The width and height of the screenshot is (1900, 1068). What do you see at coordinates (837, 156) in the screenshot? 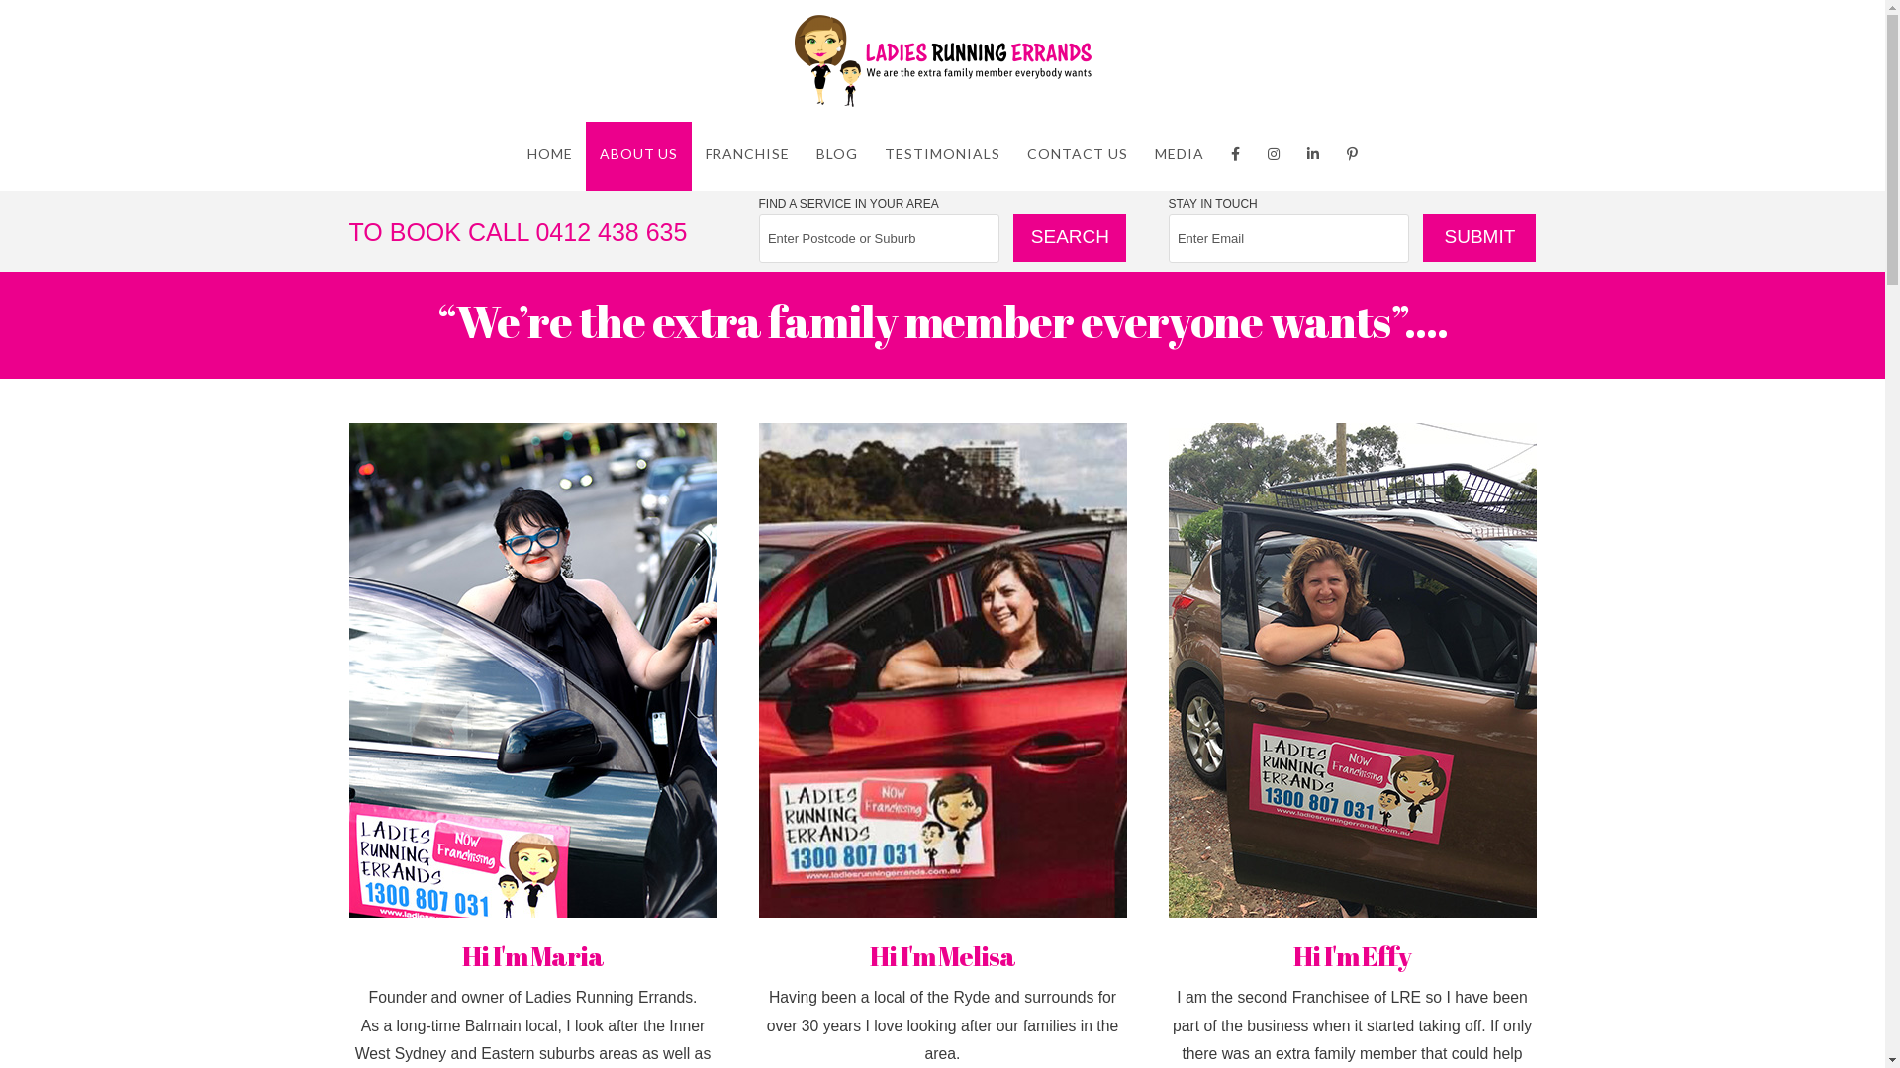
I see `BLOG` at bounding box center [837, 156].